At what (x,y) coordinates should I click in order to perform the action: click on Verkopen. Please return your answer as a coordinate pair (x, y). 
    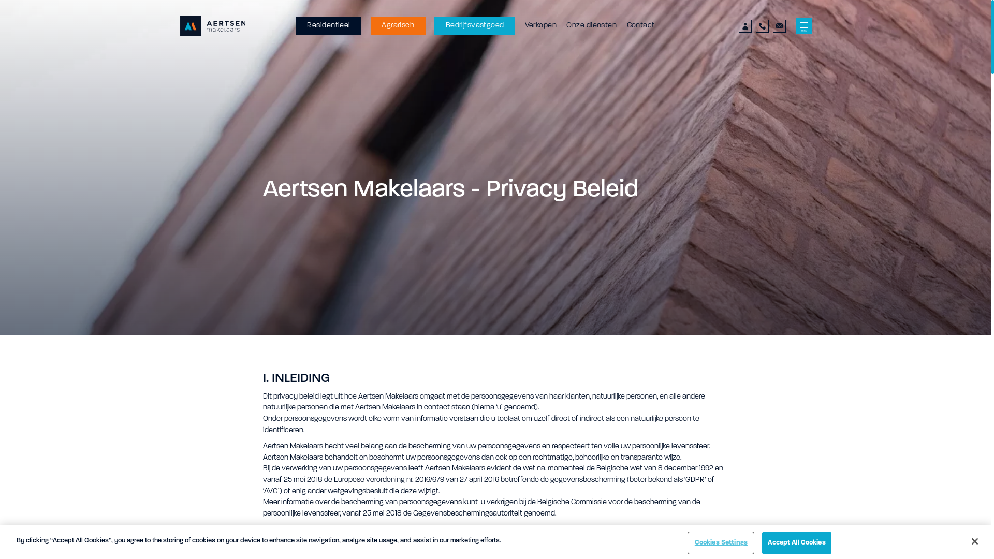
    Looking at the image, I should click on (540, 26).